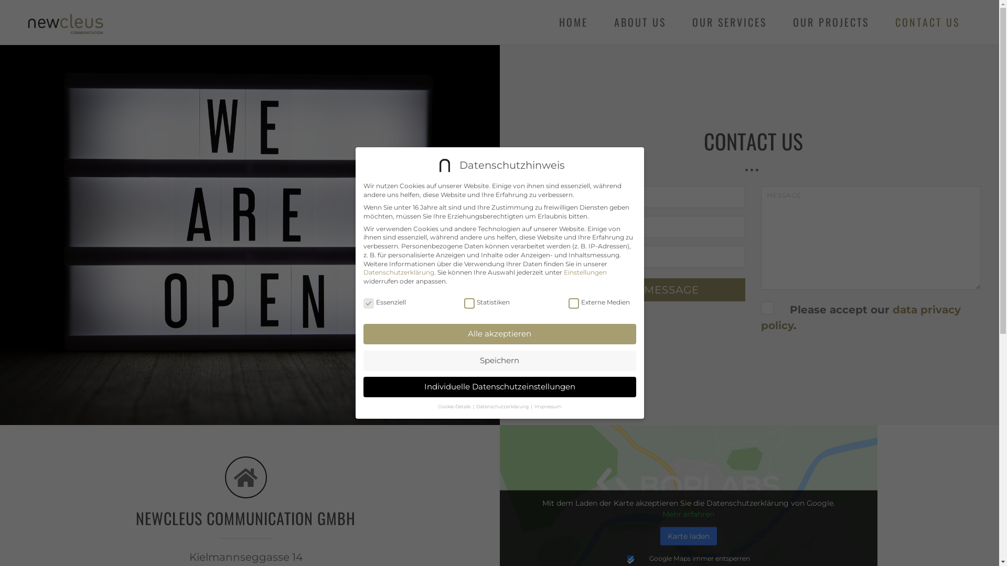  Describe the element at coordinates (861, 318) in the screenshot. I see `data privacy policy` at that location.